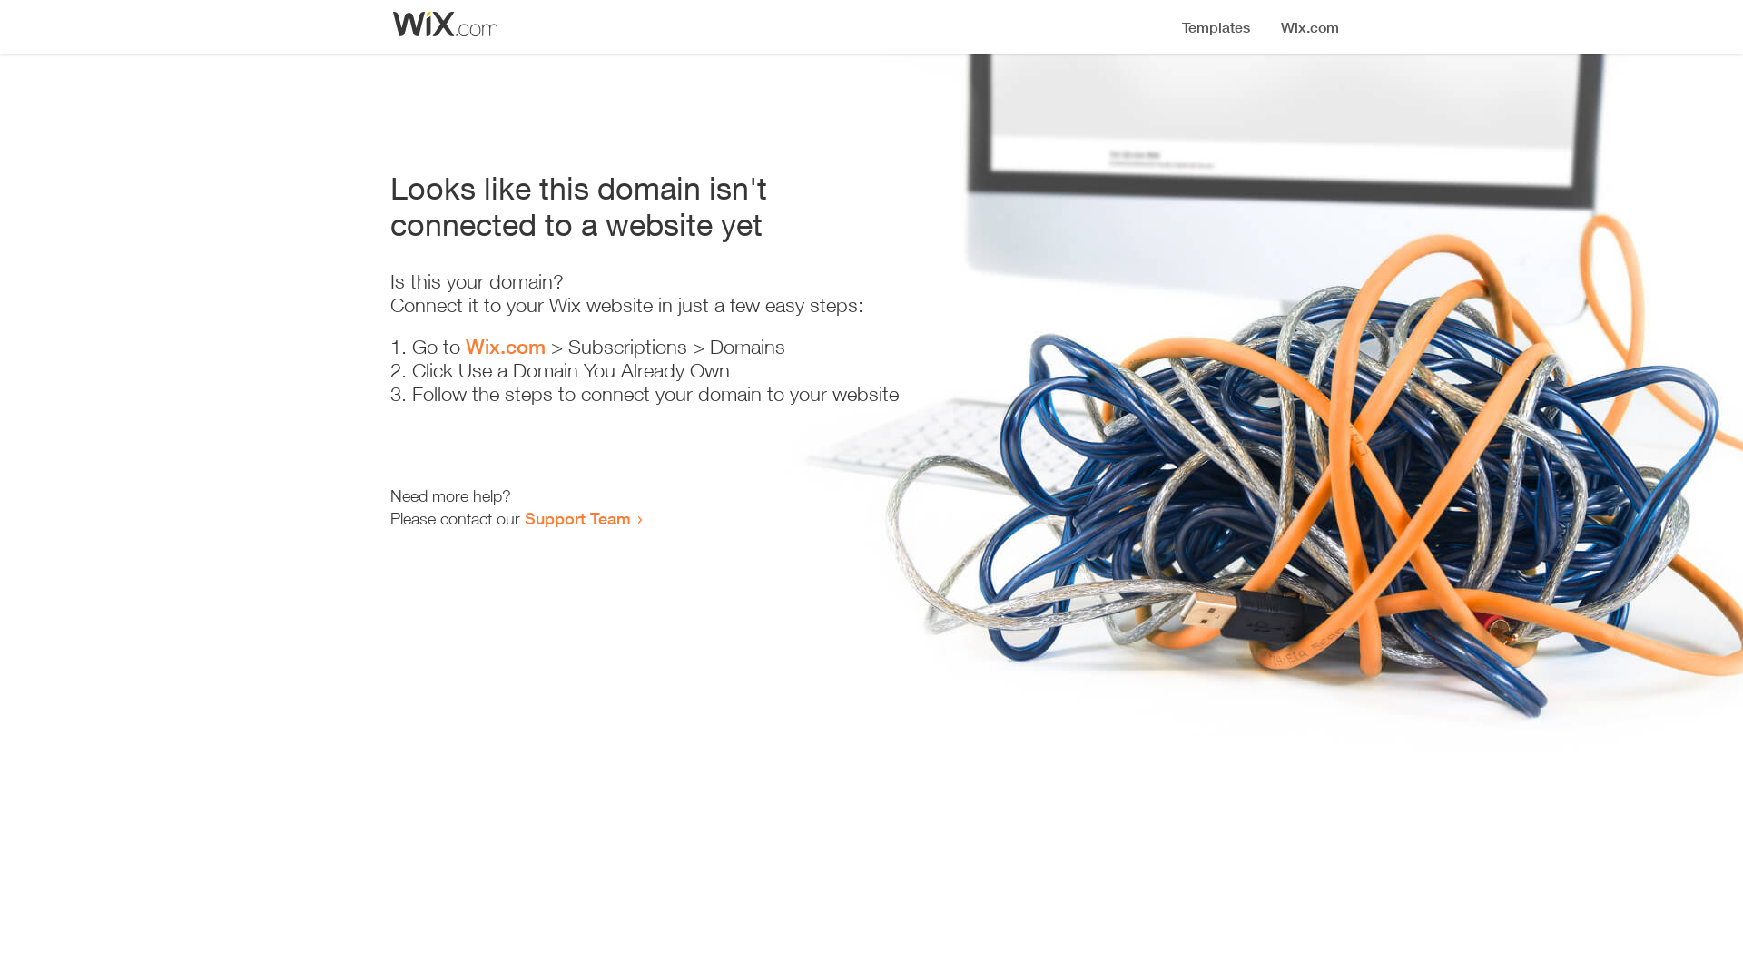  What do you see at coordinates (506, 347) in the screenshot?
I see `Wix.com` at bounding box center [506, 347].